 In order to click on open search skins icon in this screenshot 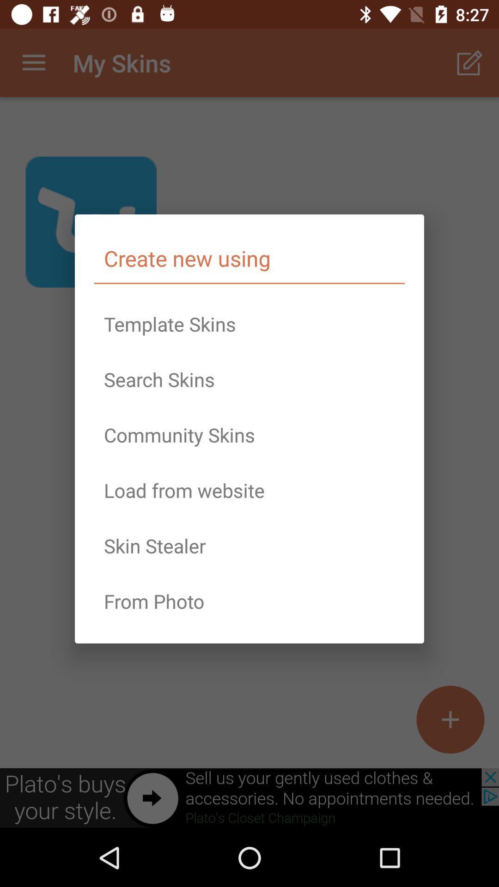, I will do `click(249, 379)`.